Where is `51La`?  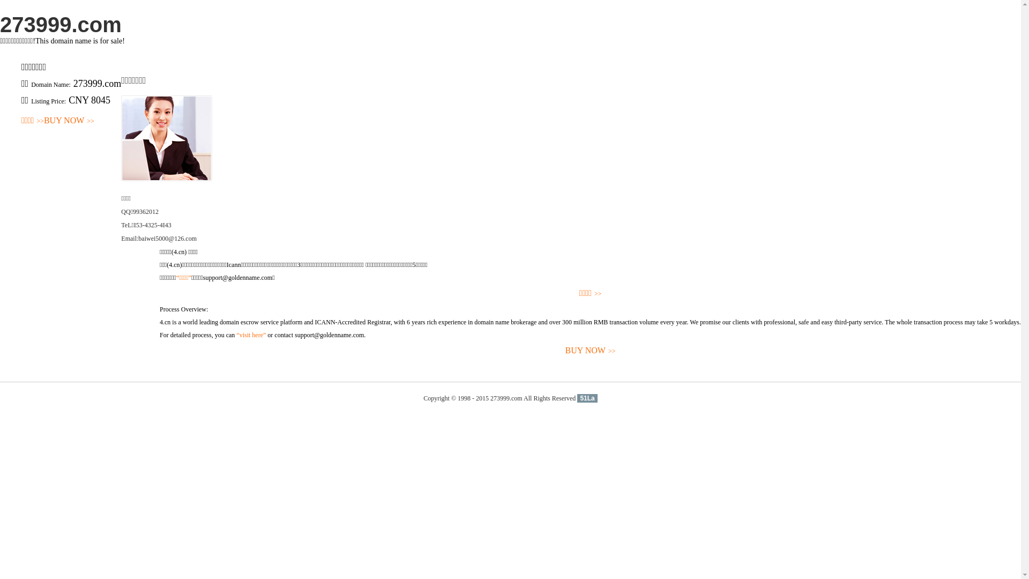 51La is located at coordinates (587, 398).